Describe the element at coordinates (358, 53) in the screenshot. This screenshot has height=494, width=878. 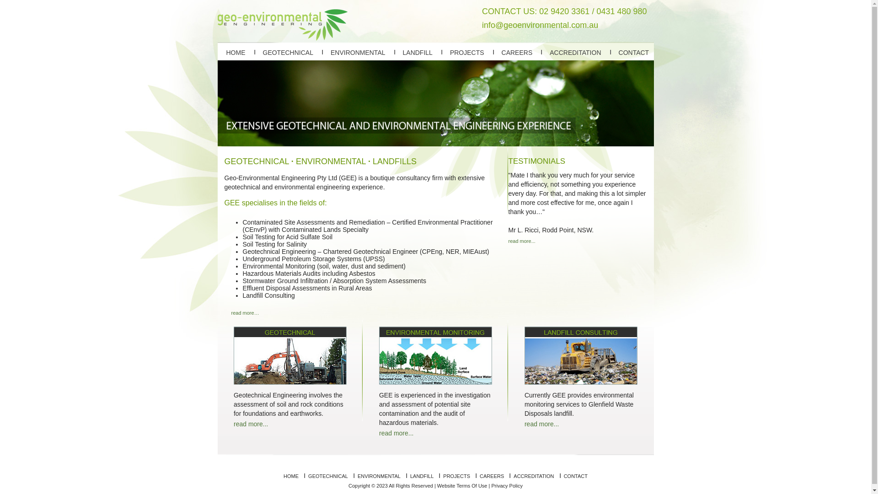
I see `ENVIRONMENTAL` at that location.